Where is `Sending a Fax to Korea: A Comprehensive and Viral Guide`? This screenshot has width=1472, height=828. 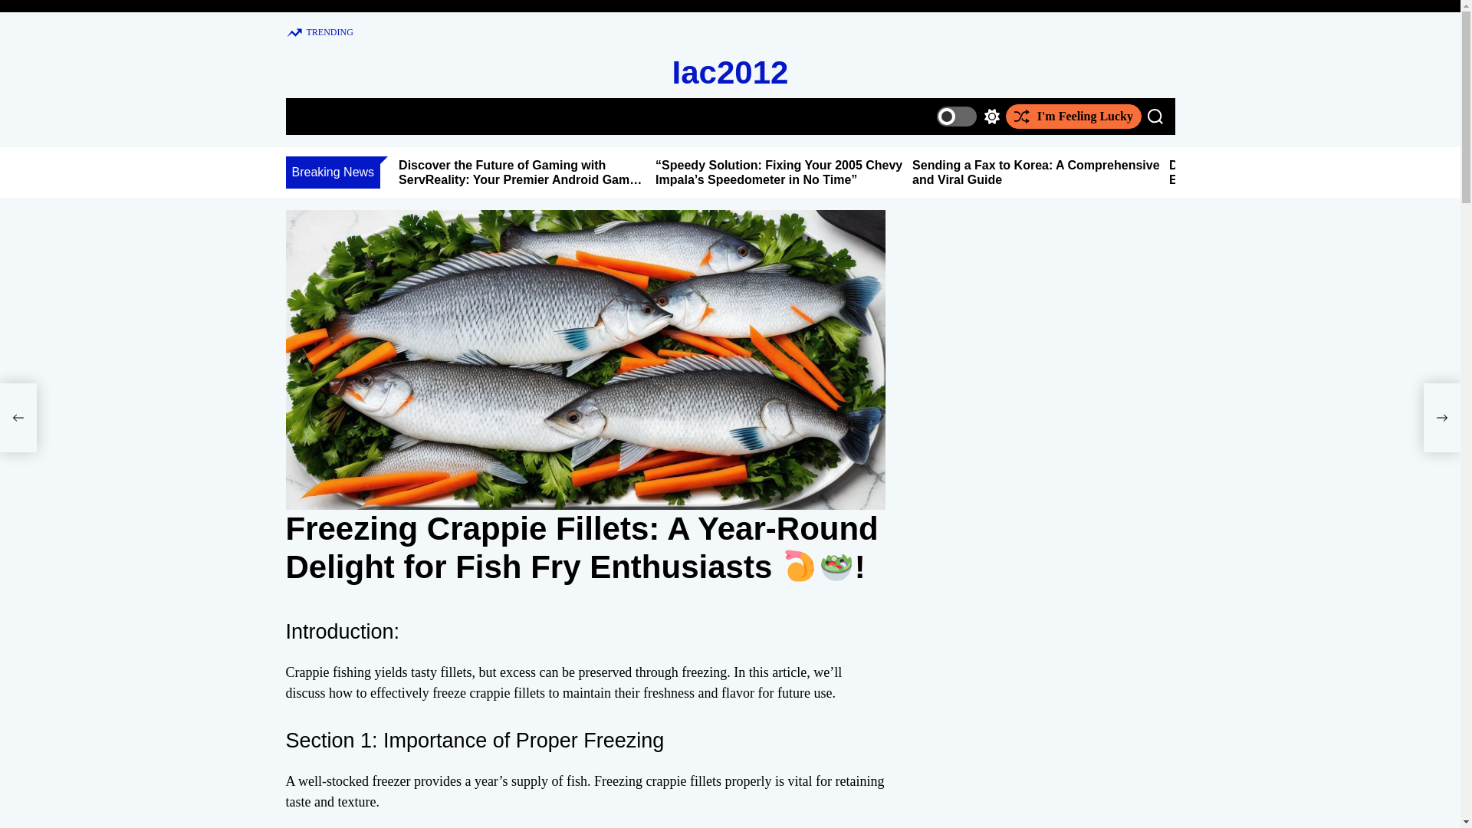 Sending a Fax to Korea: A Comprehensive and Viral Guide is located at coordinates (1036, 172).